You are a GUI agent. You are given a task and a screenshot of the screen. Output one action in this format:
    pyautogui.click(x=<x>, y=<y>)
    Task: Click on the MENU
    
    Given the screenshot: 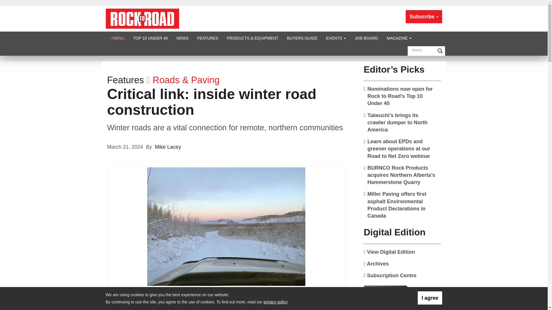 What is the action you would take?
    pyautogui.click(x=117, y=38)
    